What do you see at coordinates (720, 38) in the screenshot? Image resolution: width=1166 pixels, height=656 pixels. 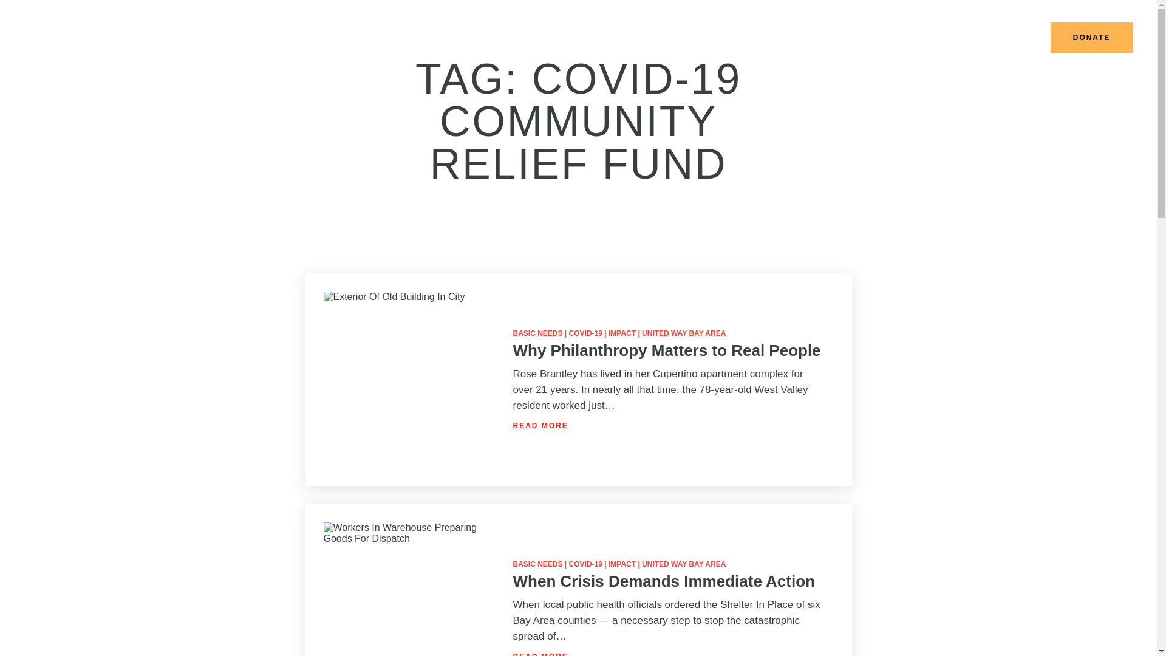 I see `OUR IMPACT` at bounding box center [720, 38].